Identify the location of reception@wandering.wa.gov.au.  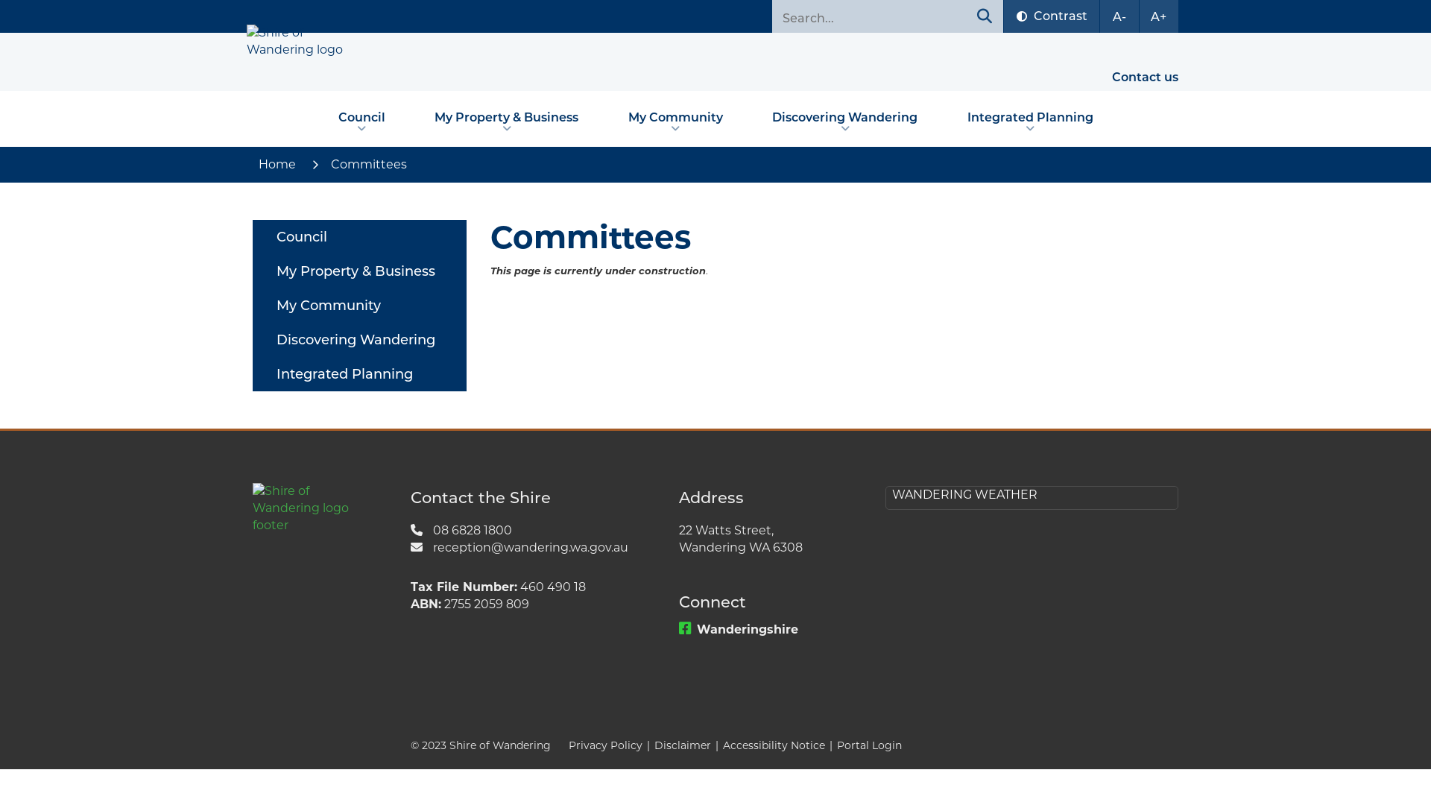
(523, 547).